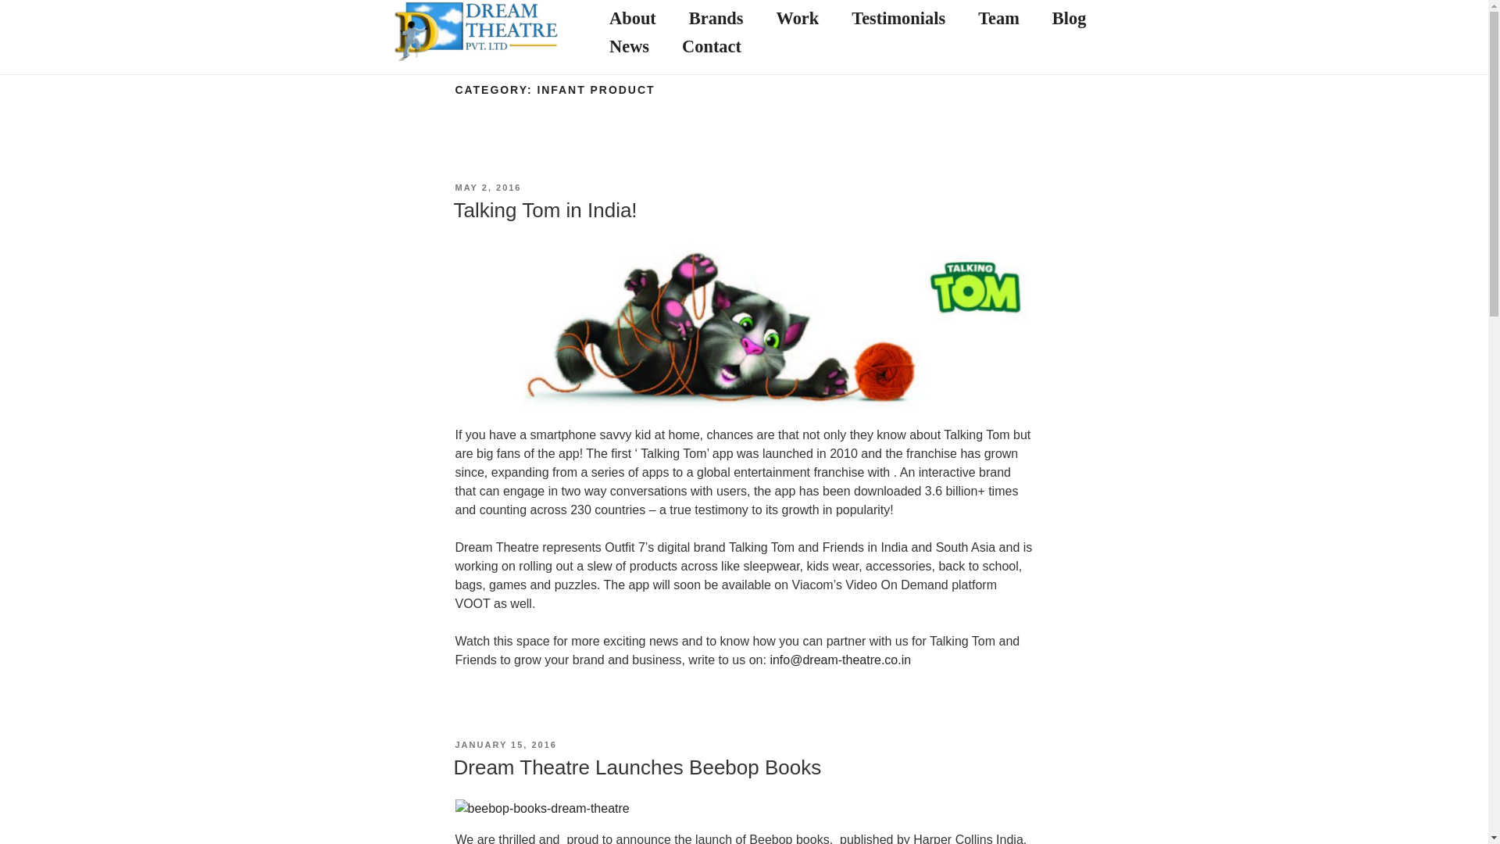 Image resolution: width=1500 pixels, height=844 pixels. Describe the element at coordinates (711, 48) in the screenshot. I see `Contact` at that location.